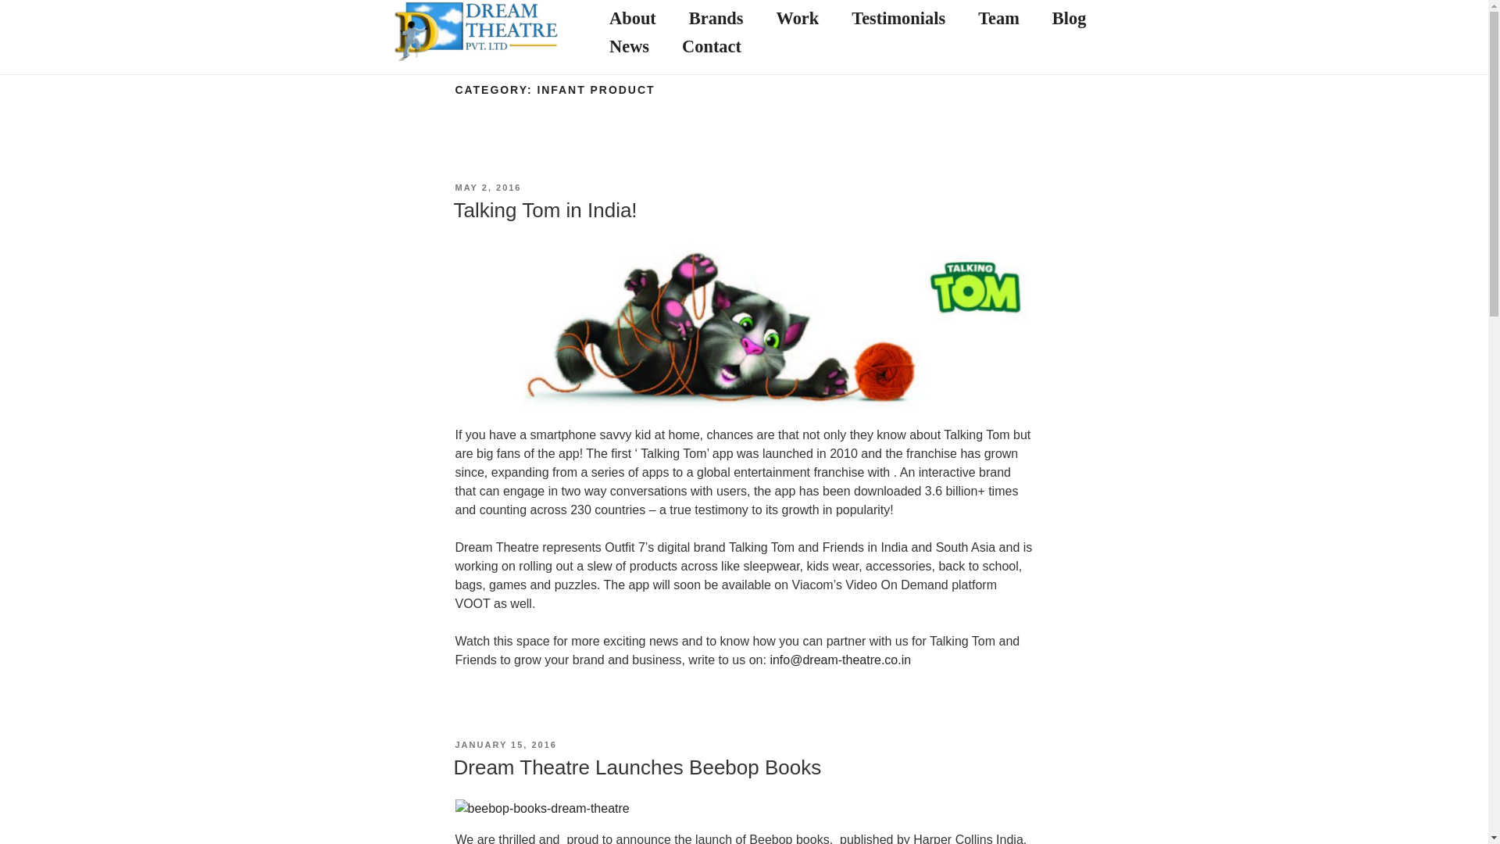 Image resolution: width=1500 pixels, height=844 pixels. Describe the element at coordinates (711, 48) in the screenshot. I see `Contact` at that location.